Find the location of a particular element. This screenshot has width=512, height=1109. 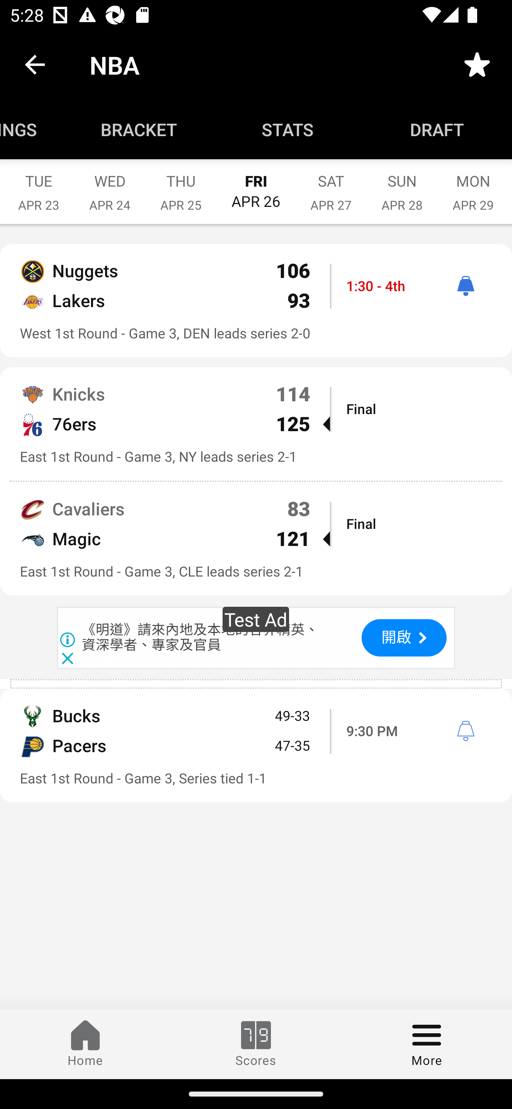

FRI APR 26 is located at coordinates (256, 185).